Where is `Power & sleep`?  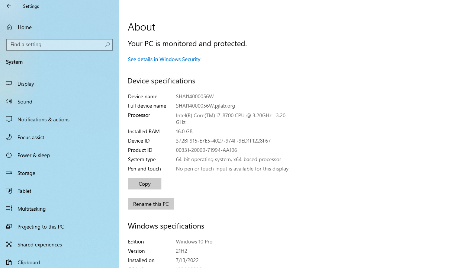 Power & sleep is located at coordinates (59, 154).